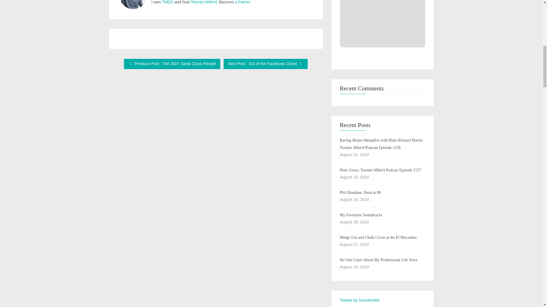  What do you see at coordinates (361, 215) in the screenshot?
I see `My Favourite Soundtracks` at bounding box center [361, 215].